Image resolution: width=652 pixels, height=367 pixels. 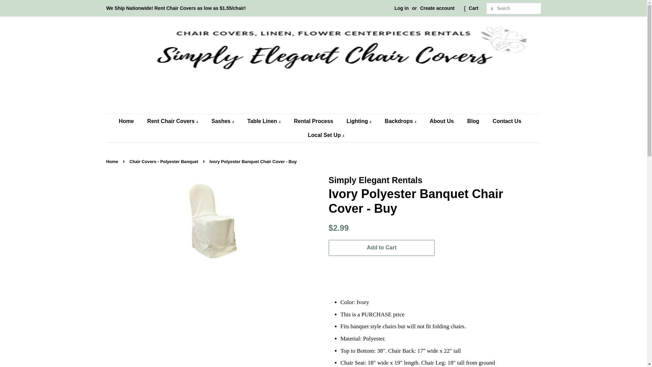 What do you see at coordinates (492, 8) in the screenshot?
I see `Search` at bounding box center [492, 8].